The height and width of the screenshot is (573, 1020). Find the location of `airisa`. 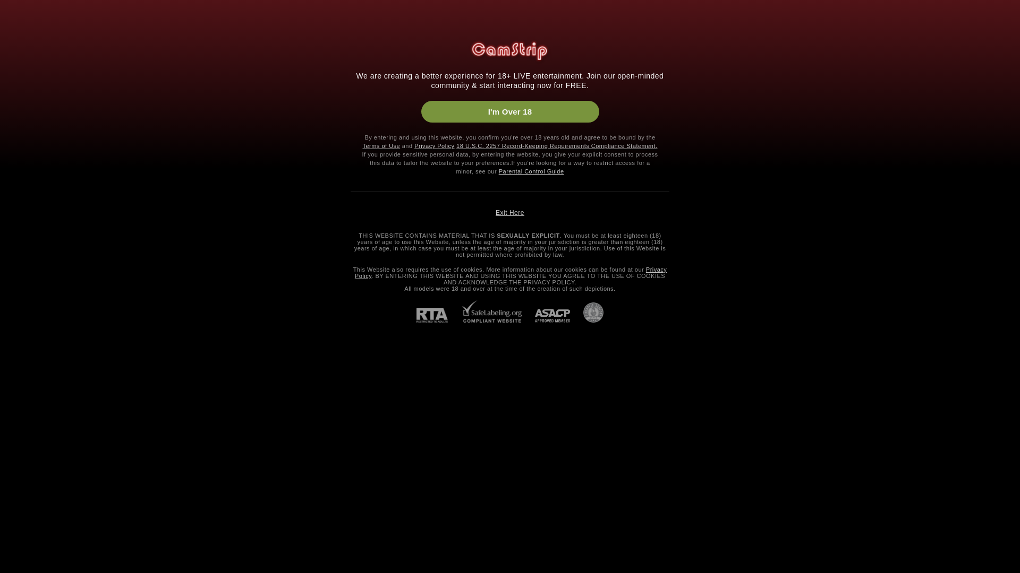

airisa is located at coordinates (631, 204).